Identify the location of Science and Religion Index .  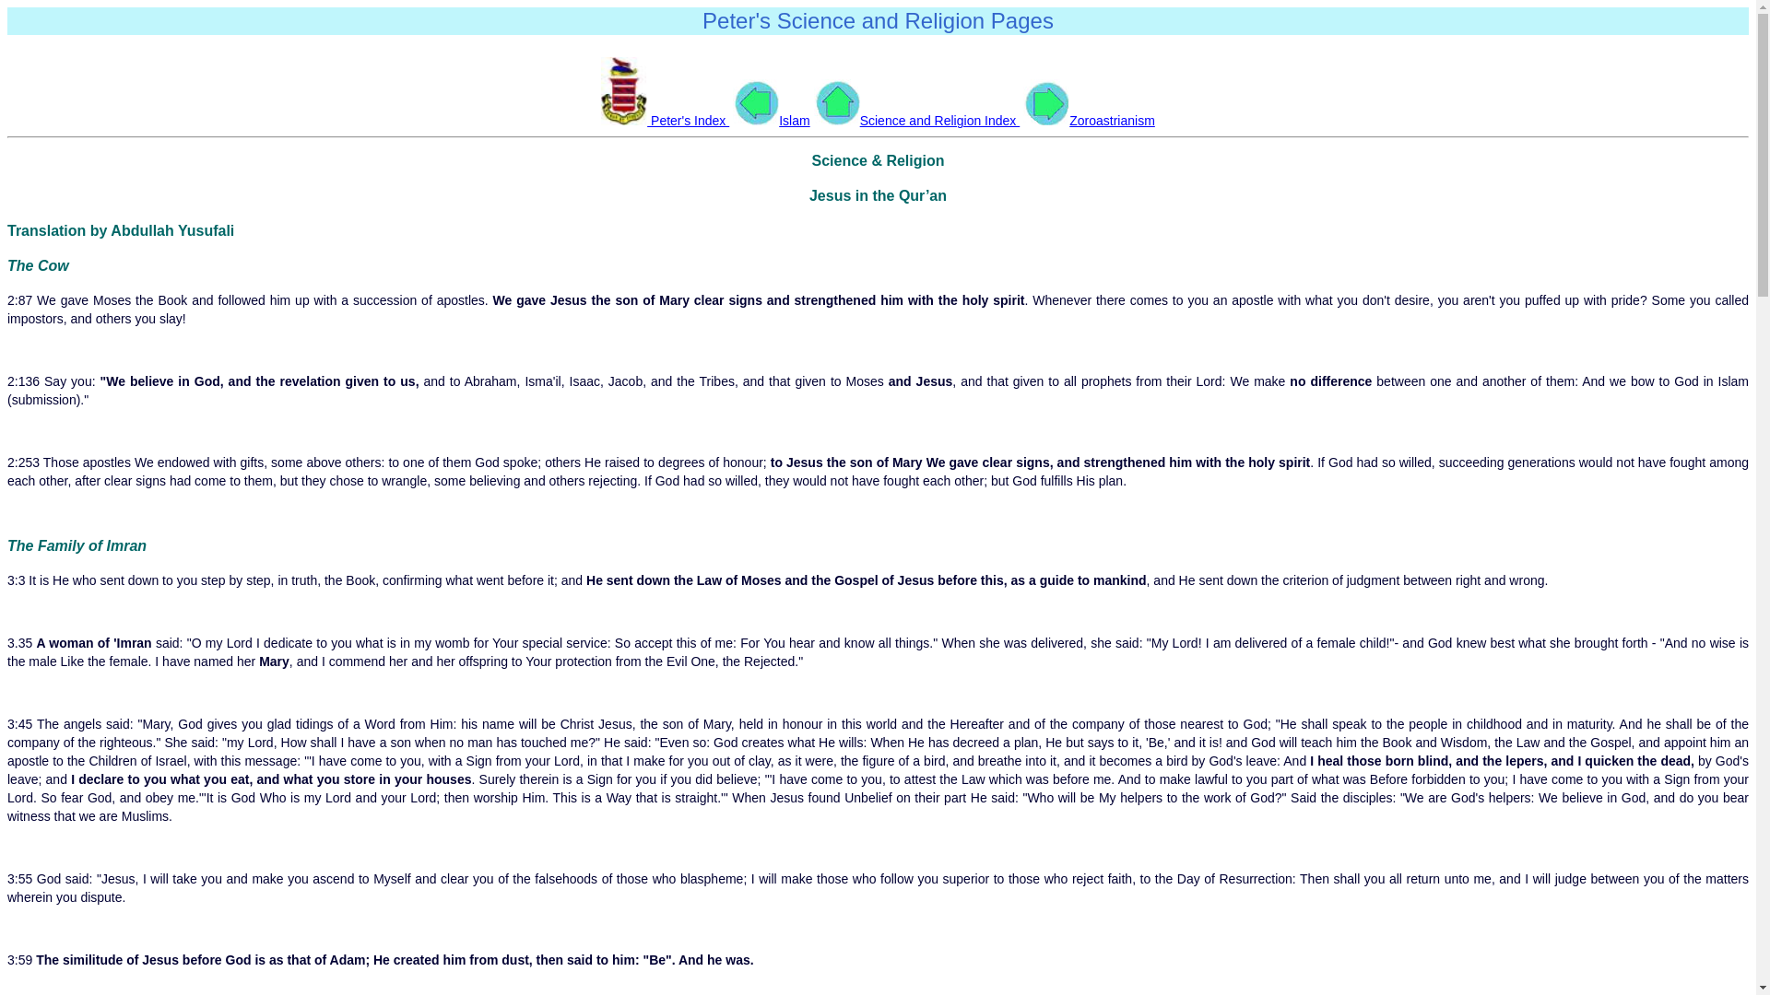
(917, 121).